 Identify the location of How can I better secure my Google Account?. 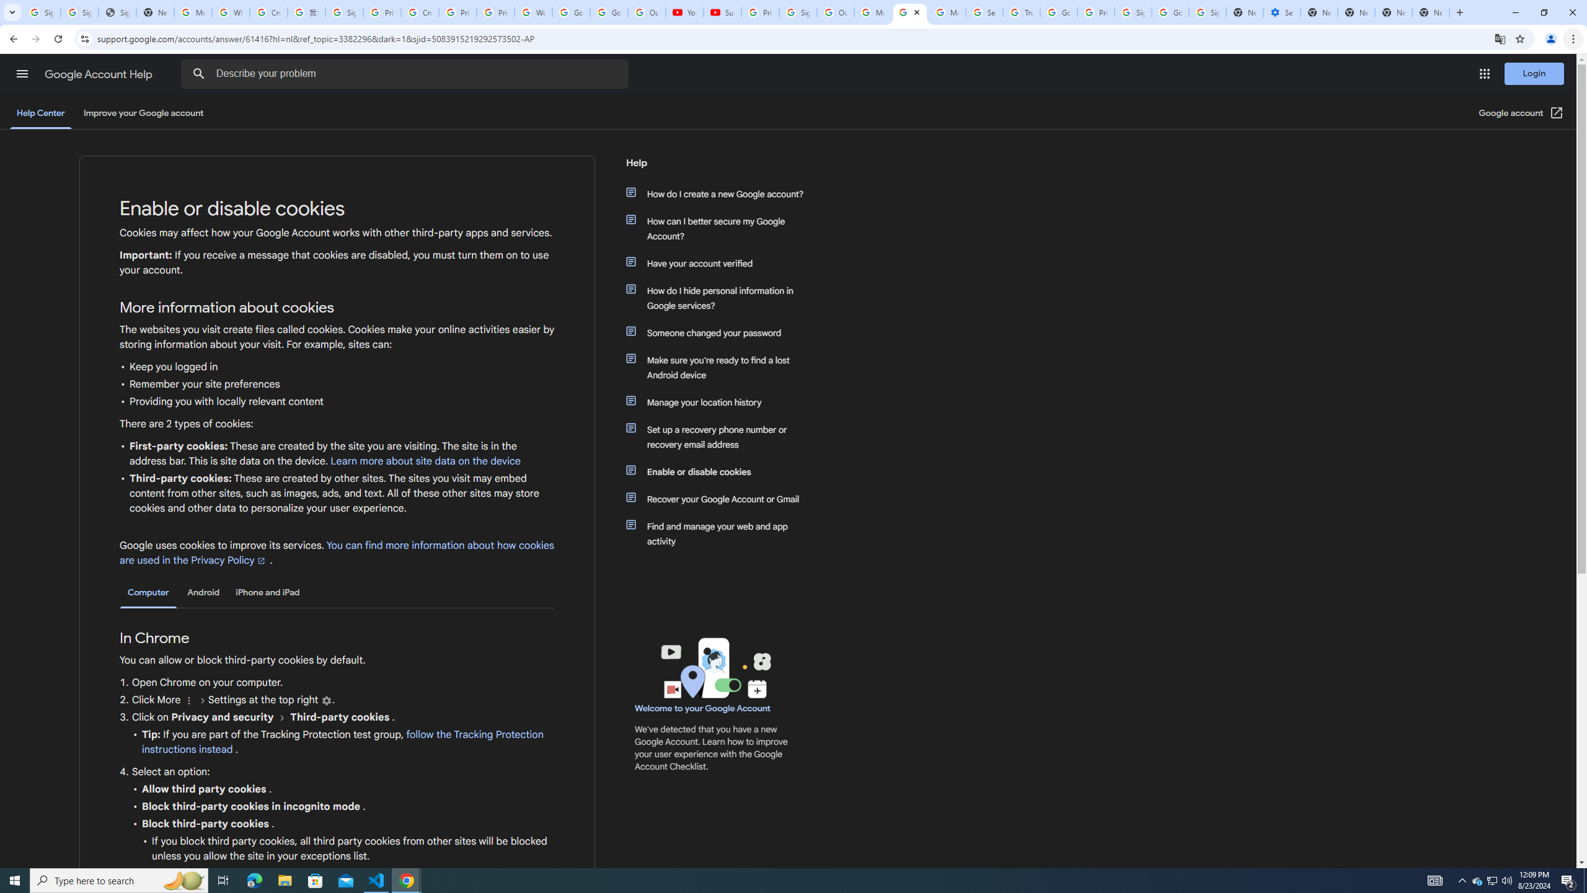
(721, 229).